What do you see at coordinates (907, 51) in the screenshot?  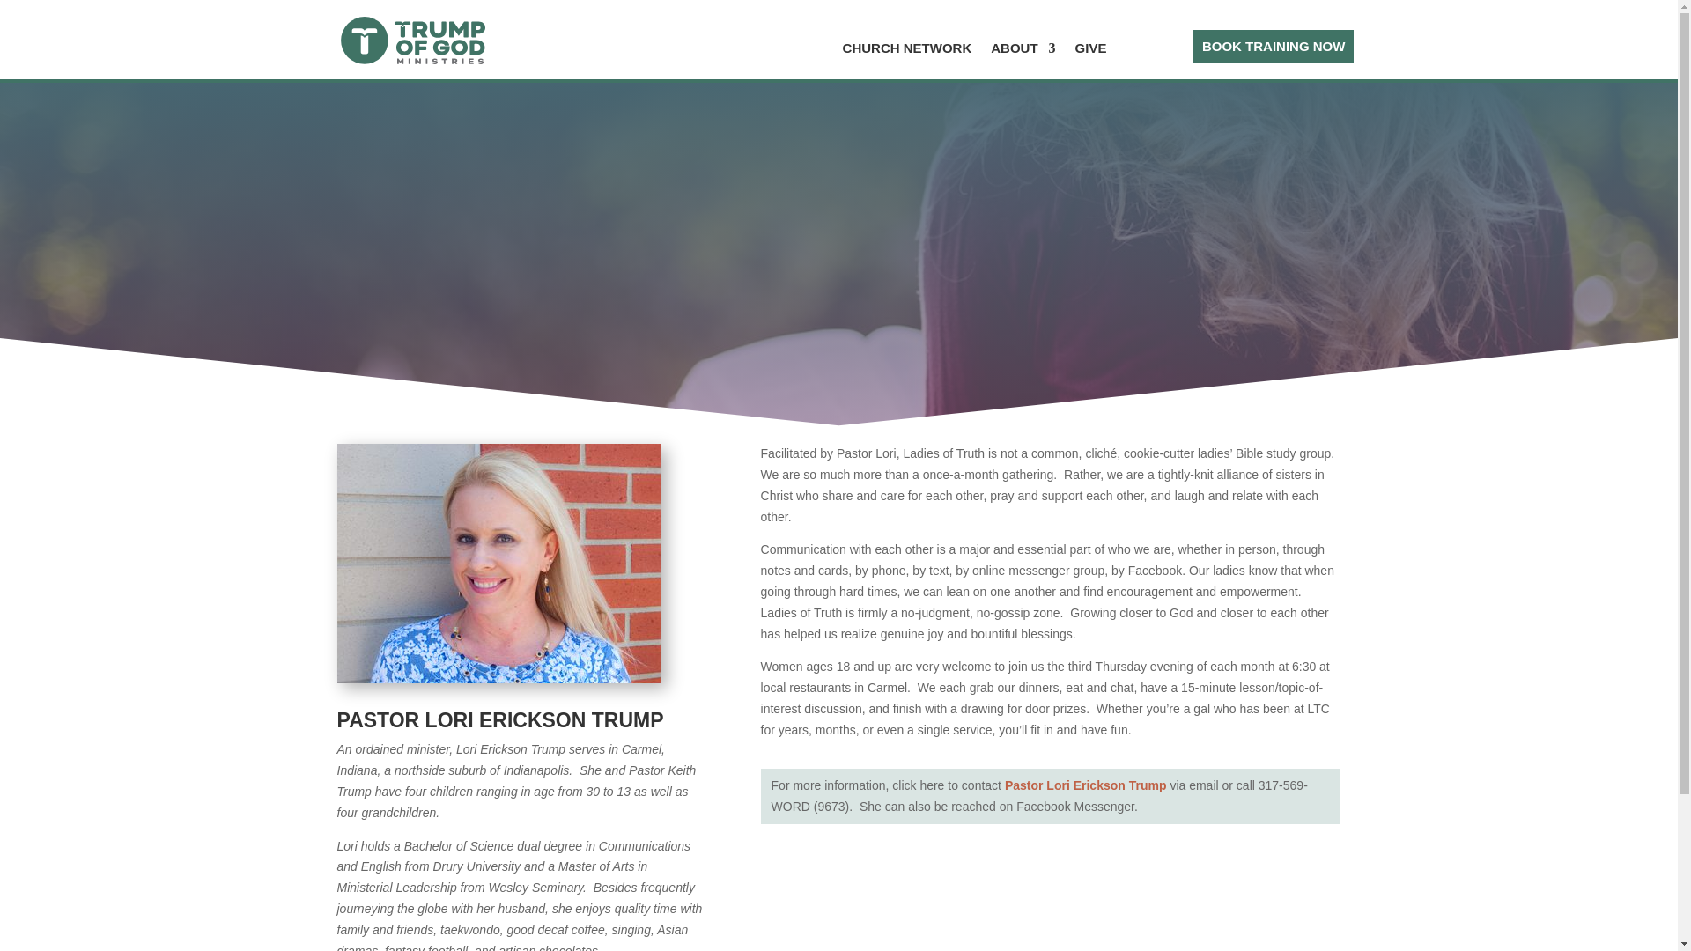 I see `CHURCH NETWORK` at bounding box center [907, 51].